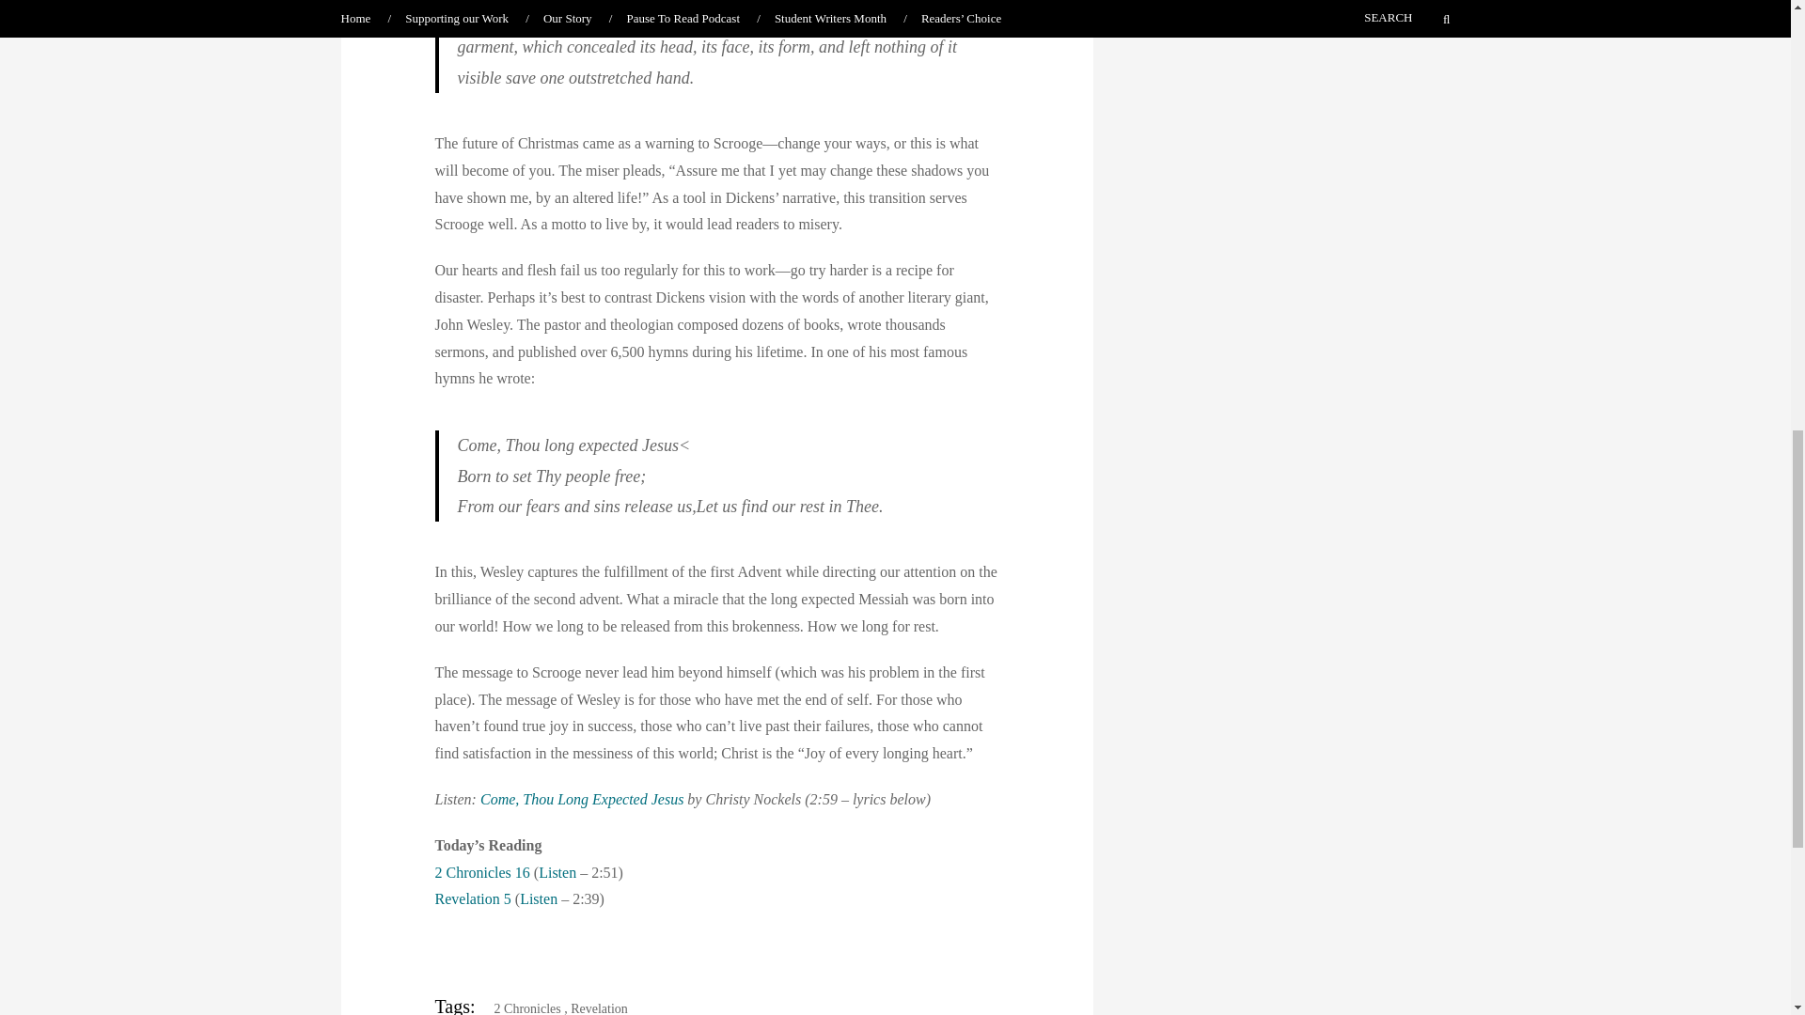 Image resolution: width=1805 pixels, height=1015 pixels. What do you see at coordinates (538, 898) in the screenshot?
I see `Listen` at bounding box center [538, 898].